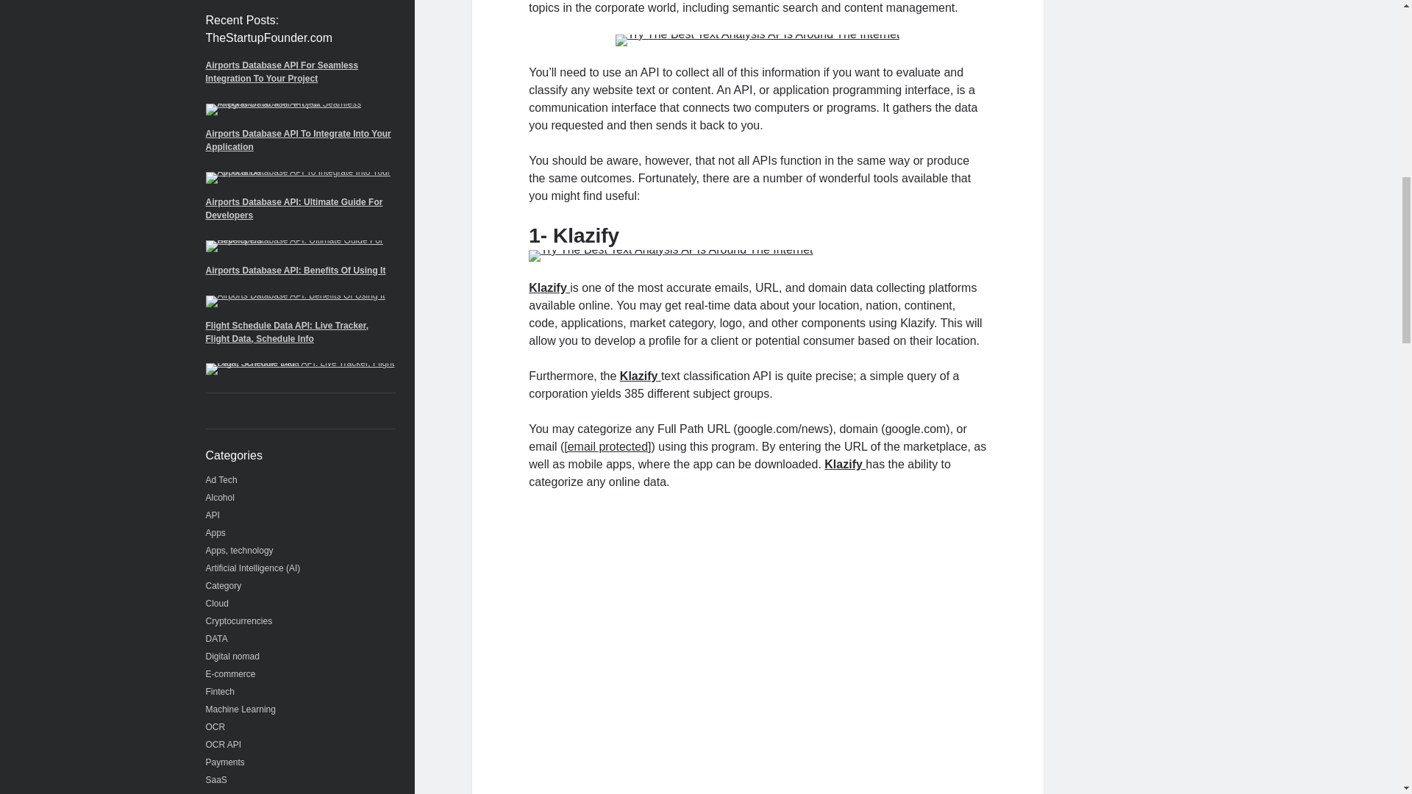  What do you see at coordinates (296, 270) in the screenshot?
I see `Airports Database API: Benefits Of Using It` at bounding box center [296, 270].